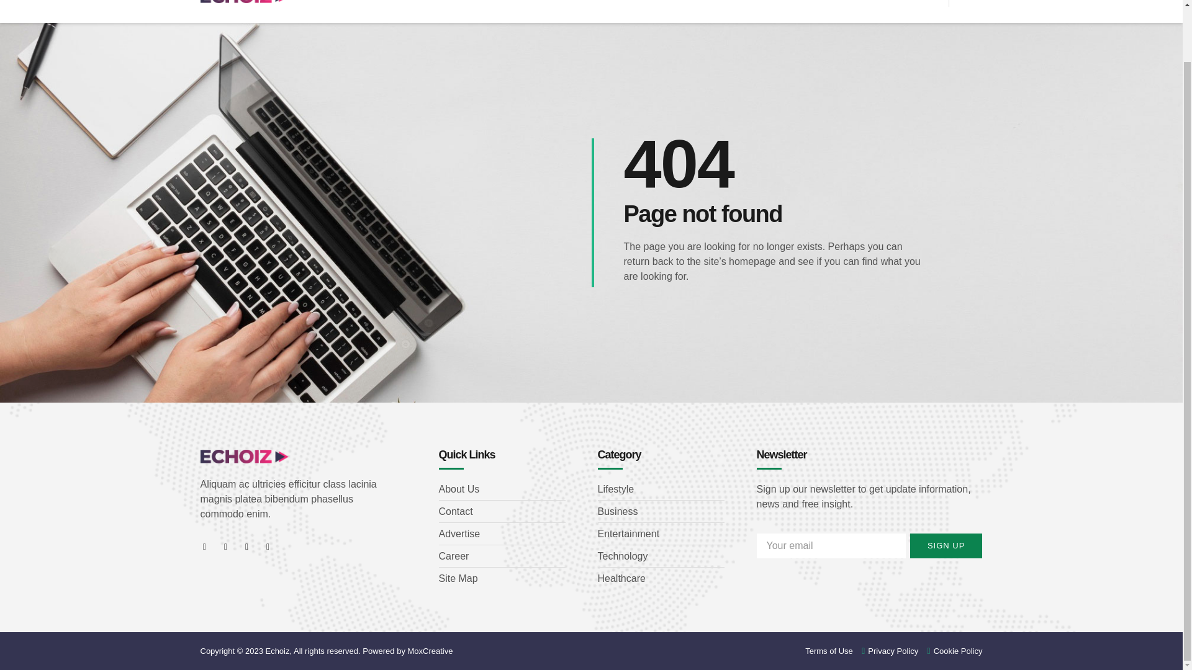  Describe the element at coordinates (502, 489) in the screenshot. I see `About Us` at that location.